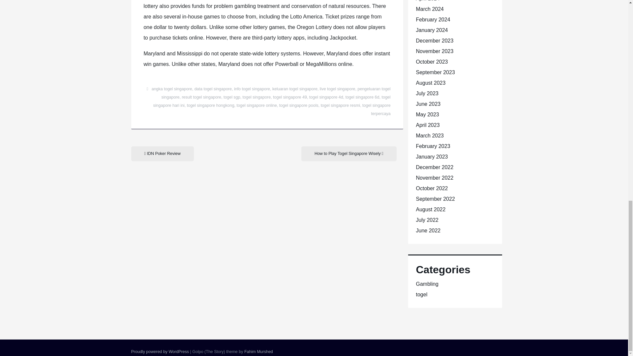 The width and height of the screenshot is (633, 356). I want to click on togel singapore online, so click(257, 105).